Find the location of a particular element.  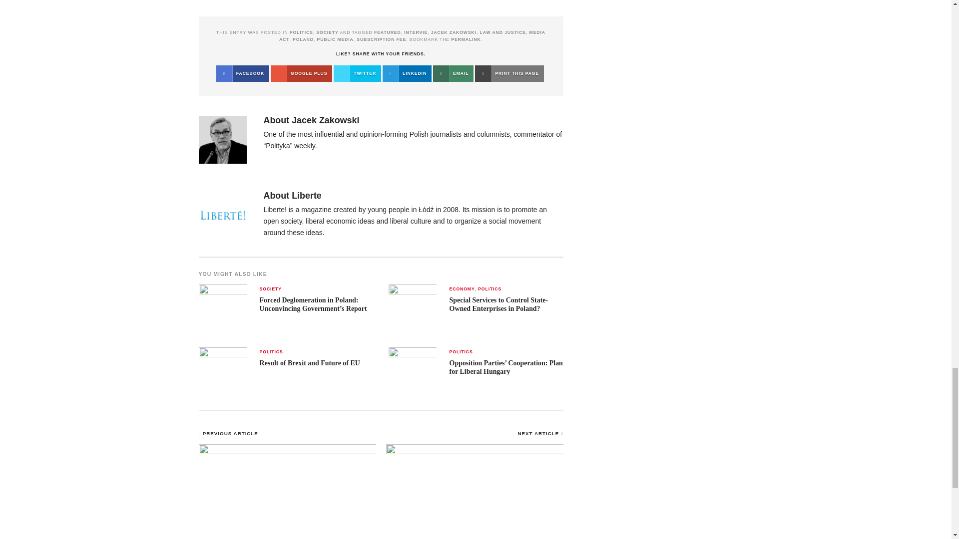

Posts by Liberte is located at coordinates (306, 196).